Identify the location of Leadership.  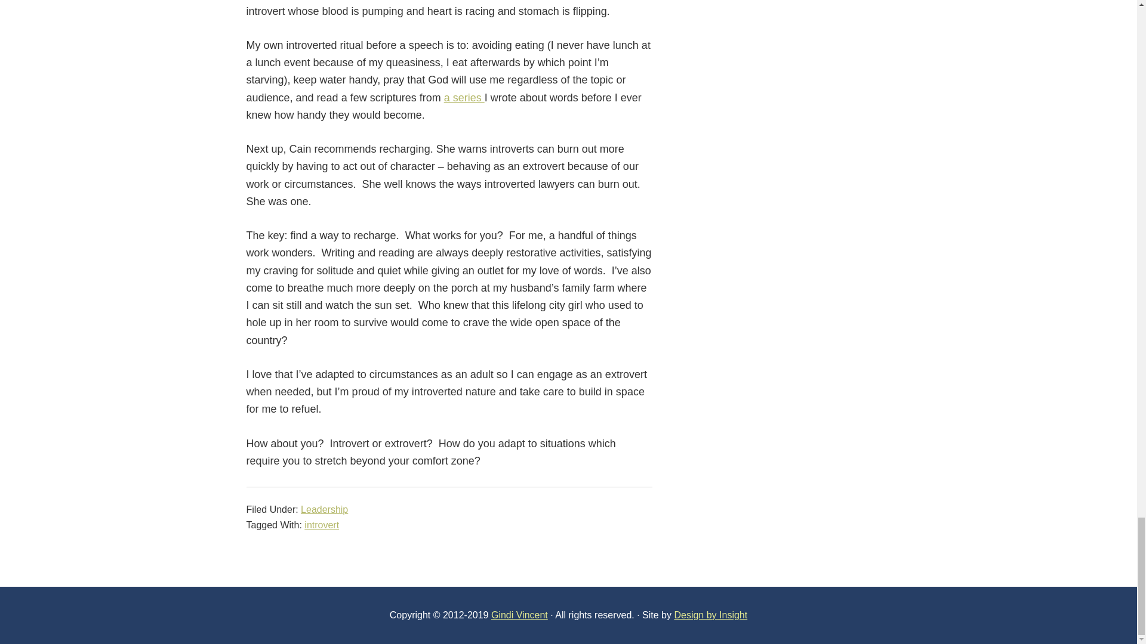
(324, 509).